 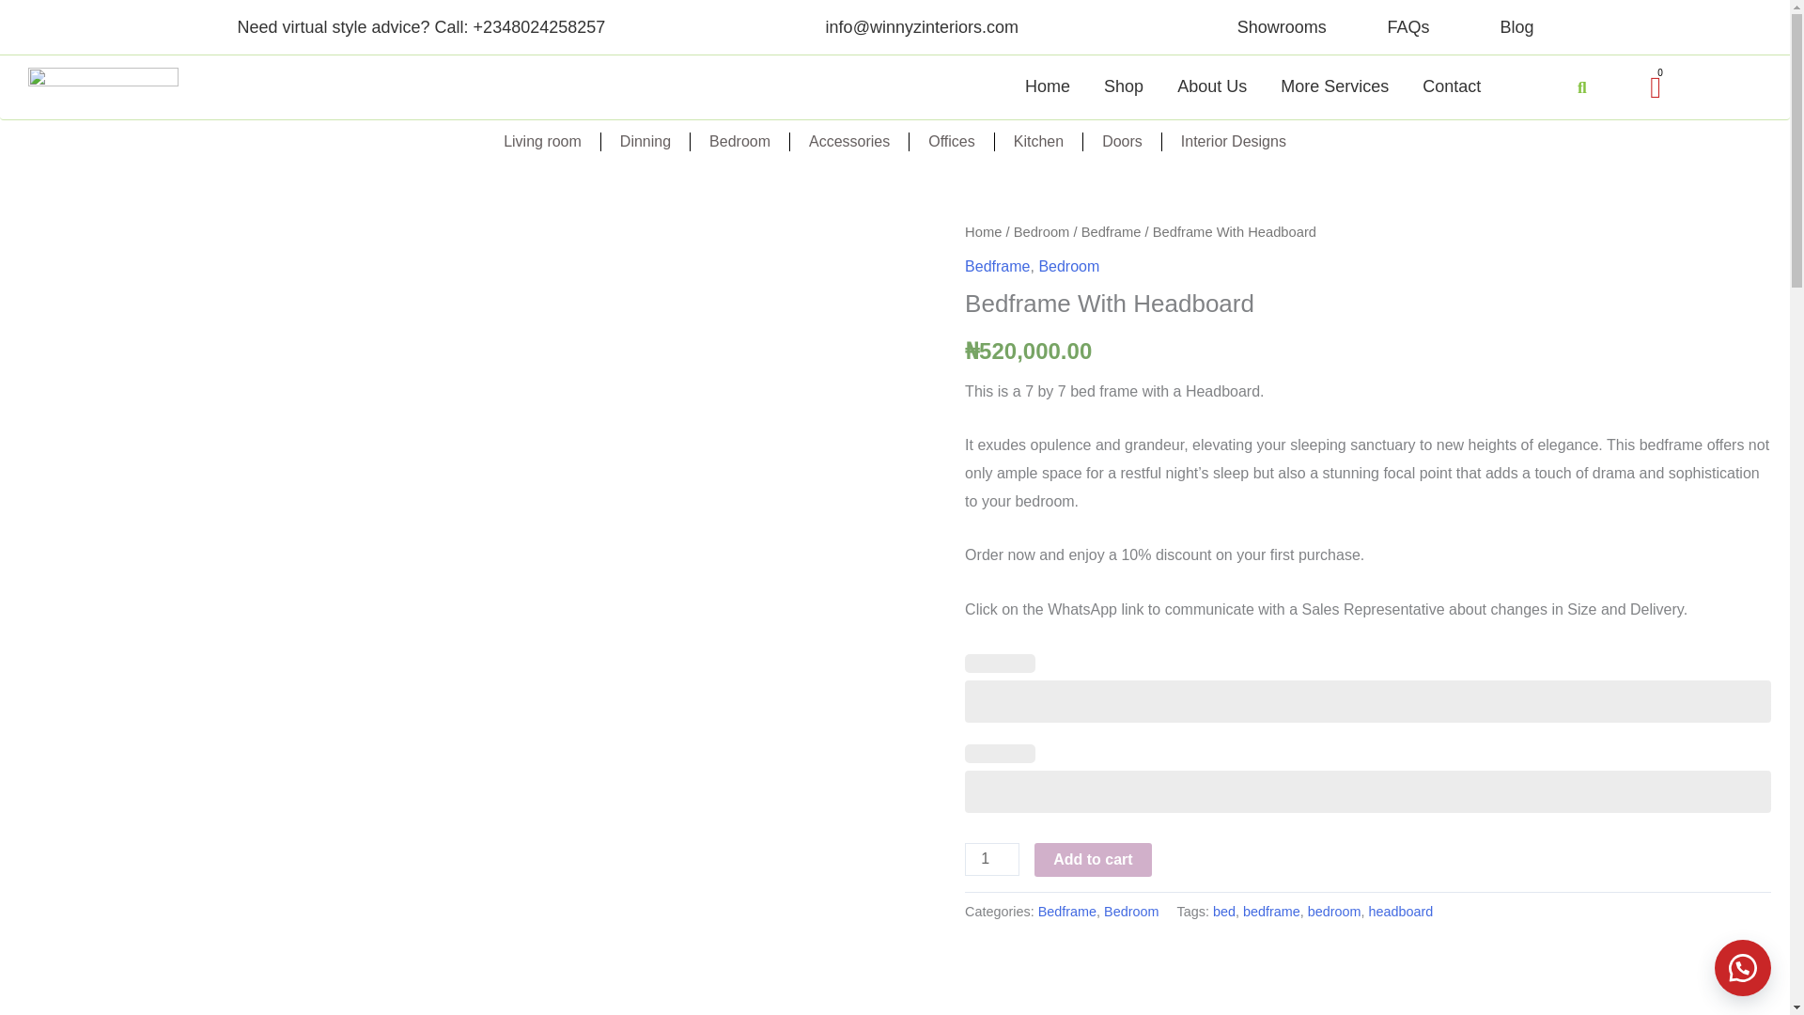 I want to click on Showrooms, so click(x=1282, y=26).